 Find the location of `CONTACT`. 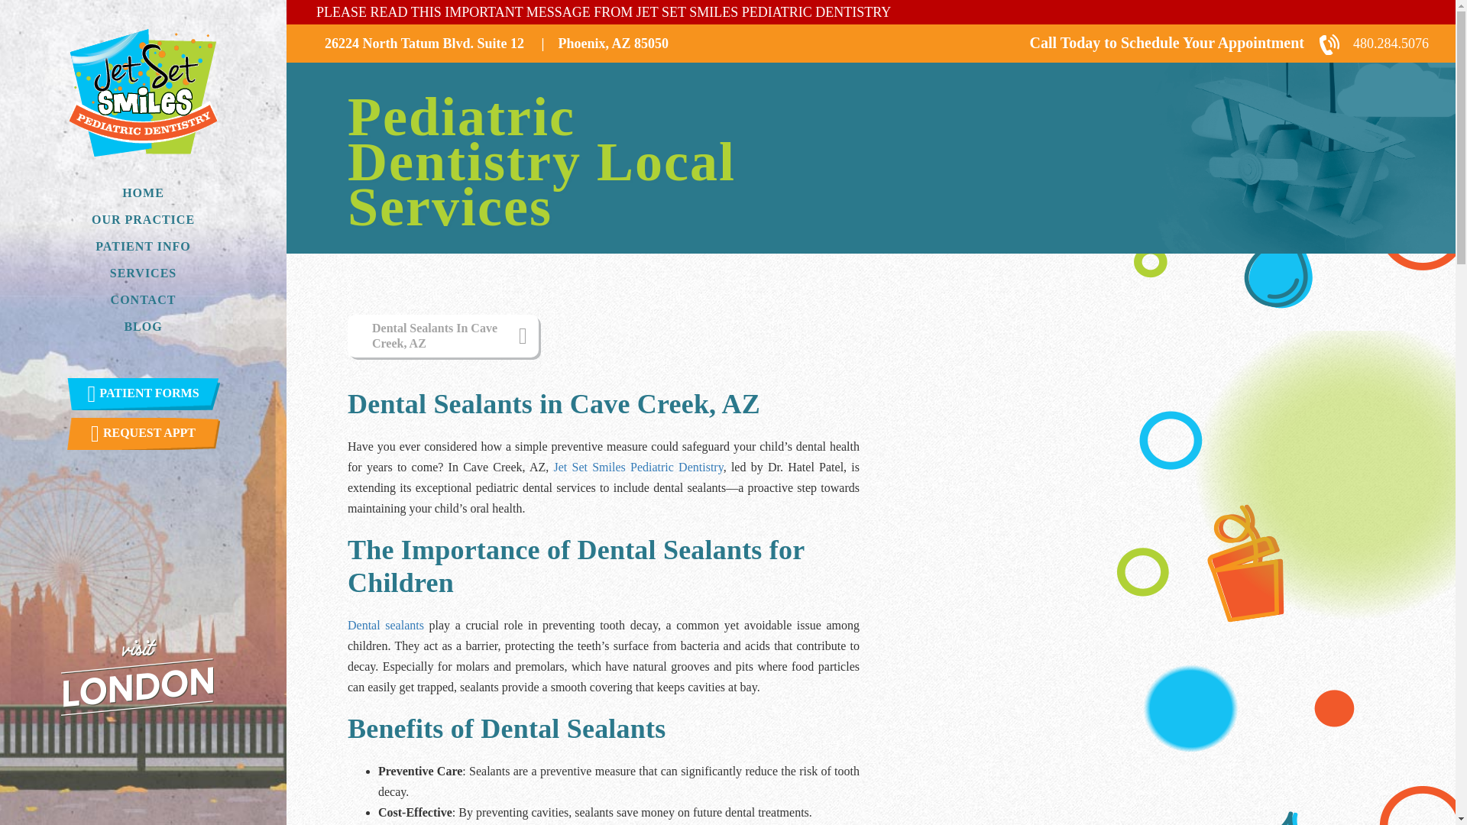

CONTACT is located at coordinates (144, 299).